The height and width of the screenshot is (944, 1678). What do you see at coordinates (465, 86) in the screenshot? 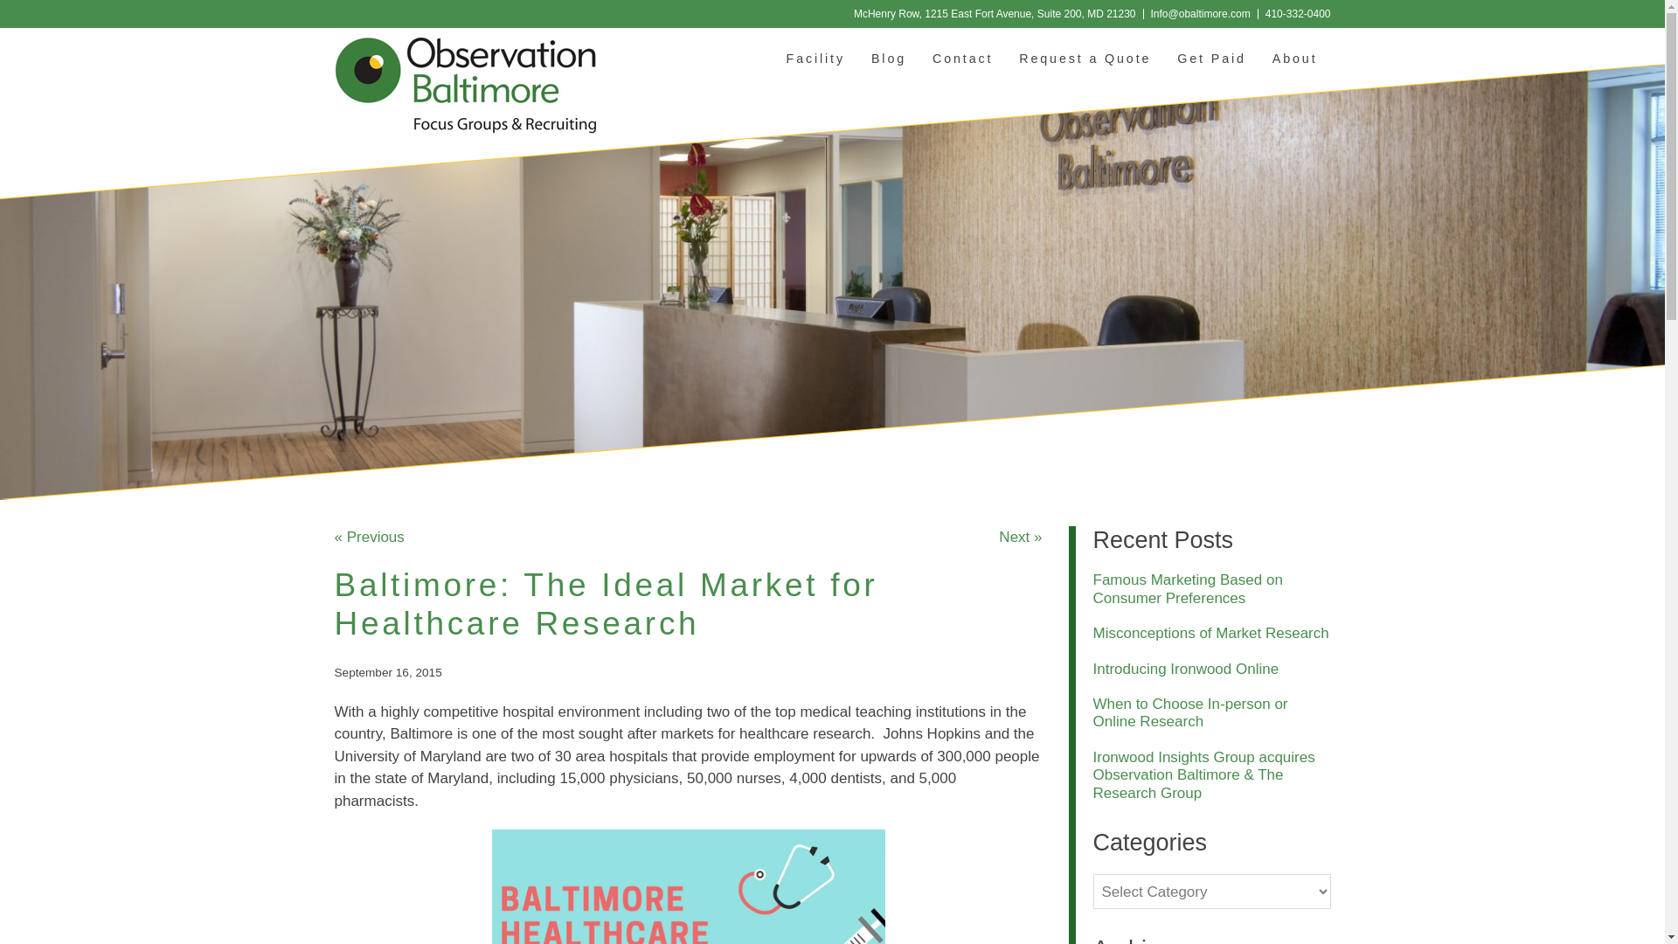
I see `Observation Baltimore` at bounding box center [465, 86].